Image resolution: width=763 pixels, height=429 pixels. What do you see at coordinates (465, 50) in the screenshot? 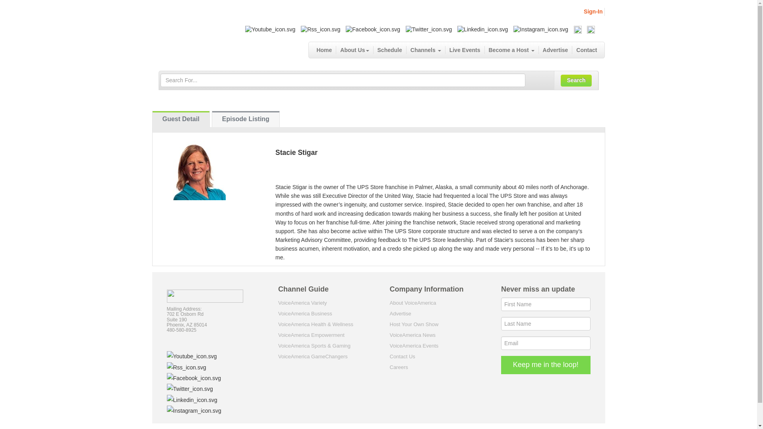
I see `Live Events` at bounding box center [465, 50].